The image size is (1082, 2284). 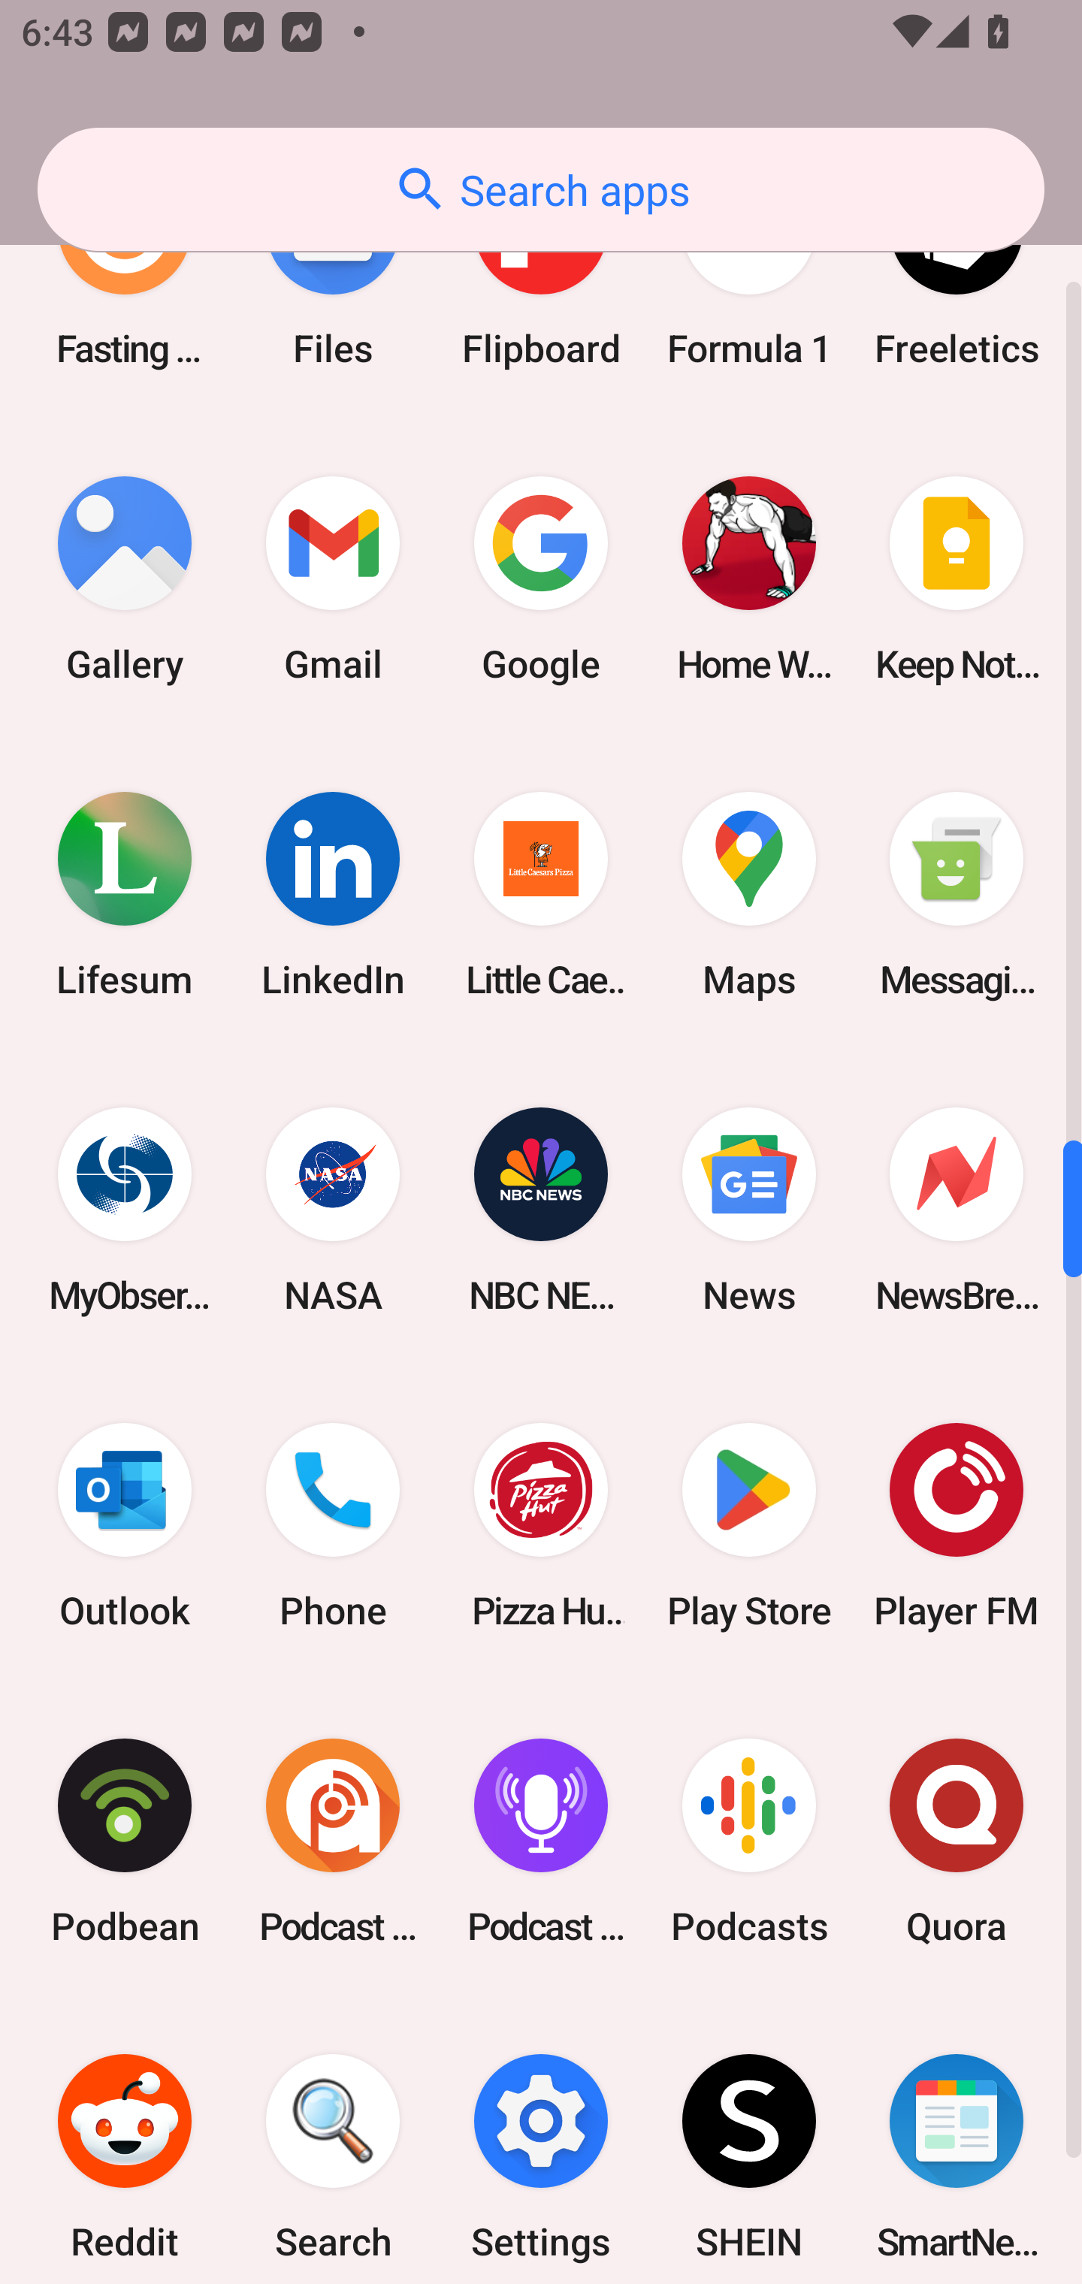 What do you see at coordinates (541, 1525) in the screenshot?
I see `Pizza Hut HK & Macau` at bounding box center [541, 1525].